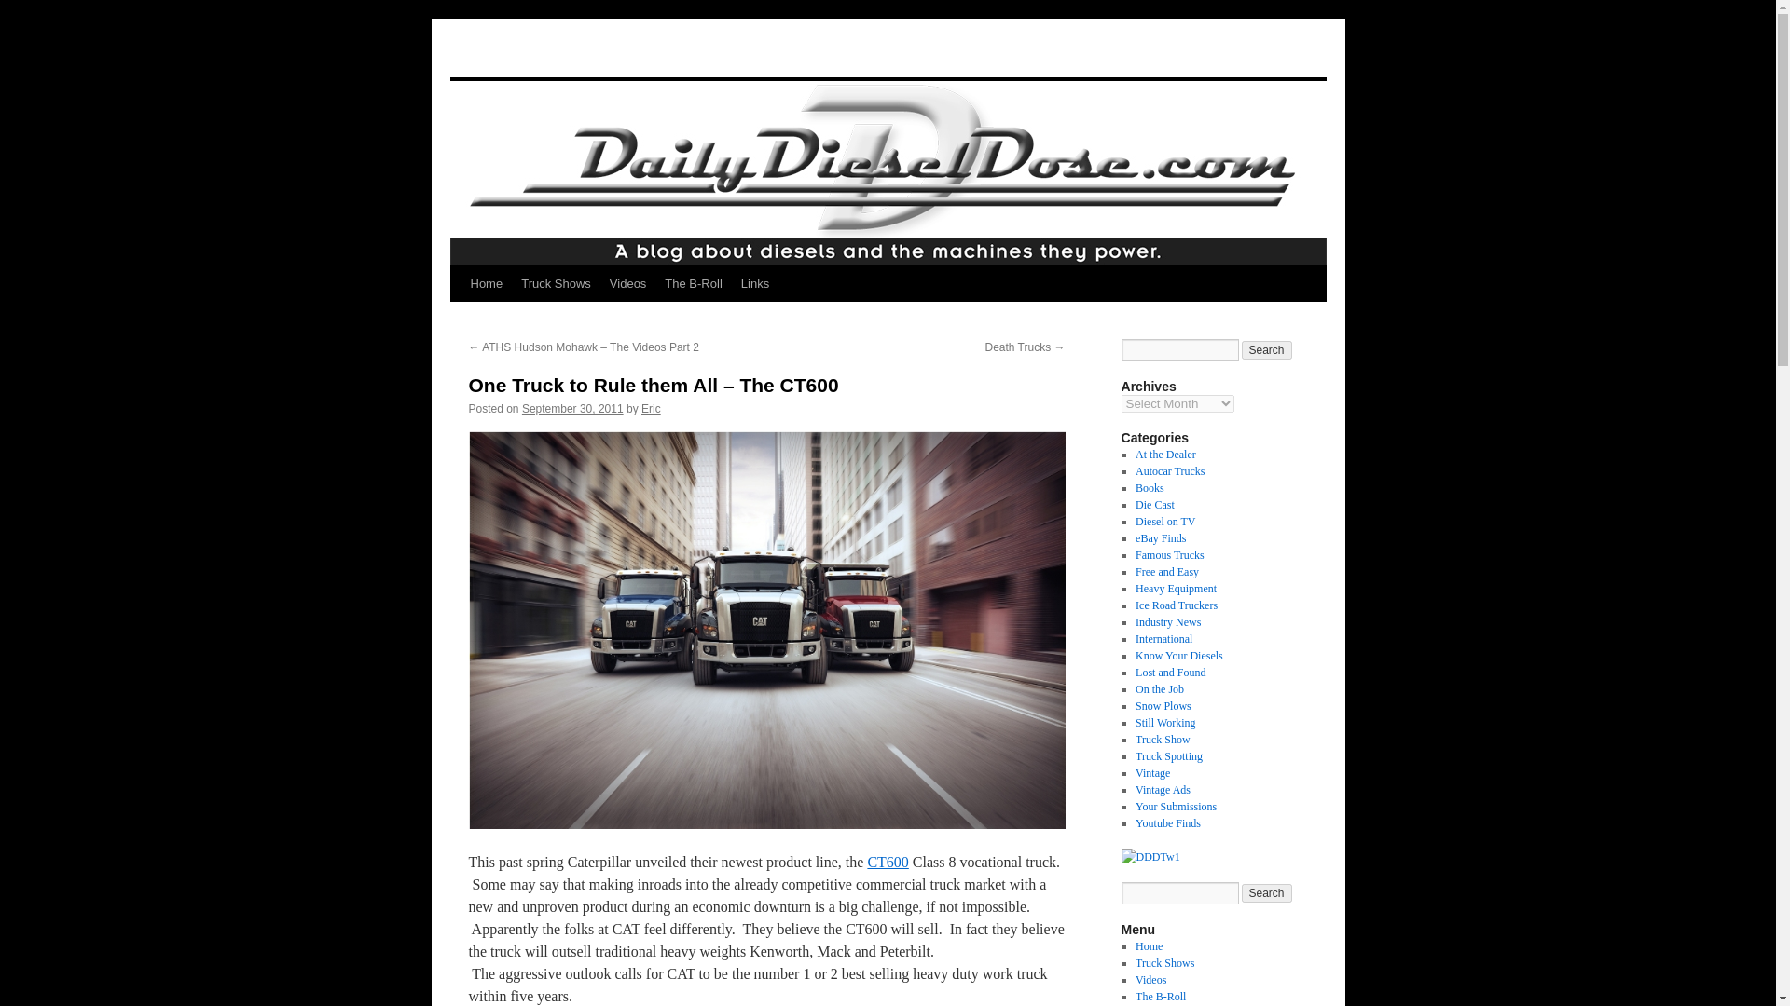 The height and width of the screenshot is (1006, 1790). I want to click on 9:30 am, so click(572, 409).